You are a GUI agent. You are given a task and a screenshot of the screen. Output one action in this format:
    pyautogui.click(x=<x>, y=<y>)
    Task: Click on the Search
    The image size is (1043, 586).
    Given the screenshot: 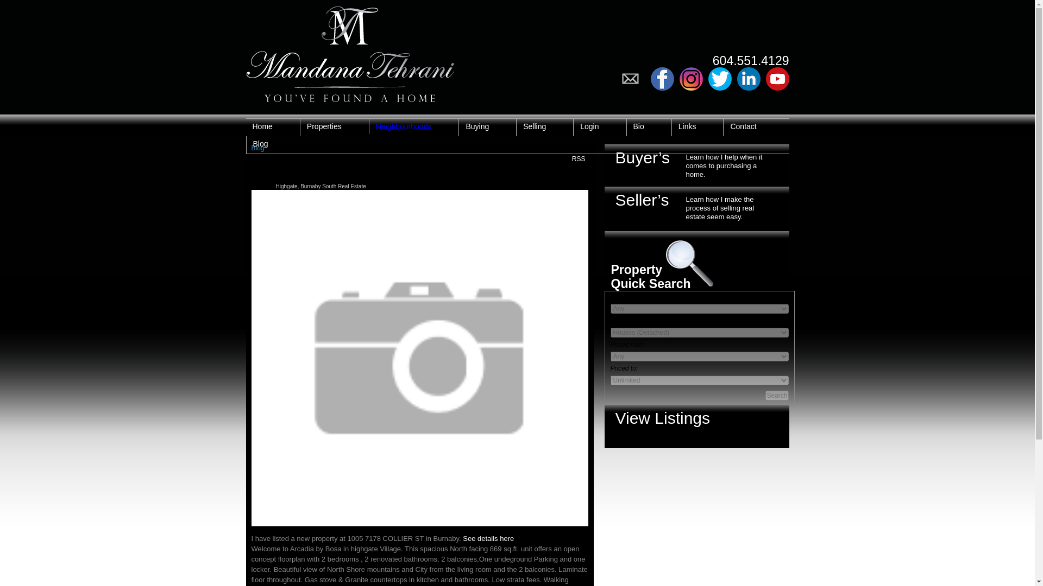 What is the action you would take?
    pyautogui.click(x=777, y=395)
    